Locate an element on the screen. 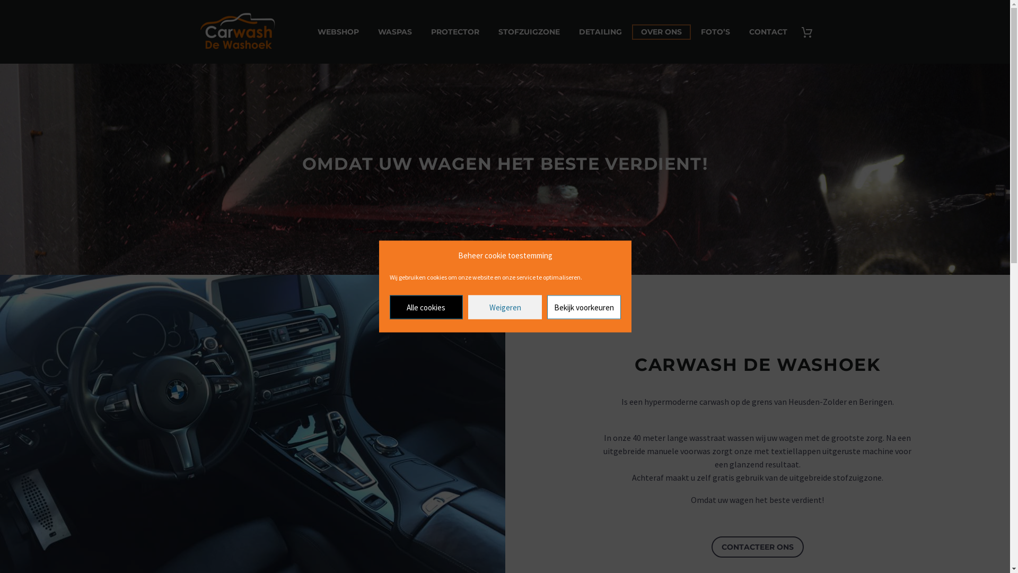 The image size is (1018, 573). PROTECTOR is located at coordinates (455, 32).